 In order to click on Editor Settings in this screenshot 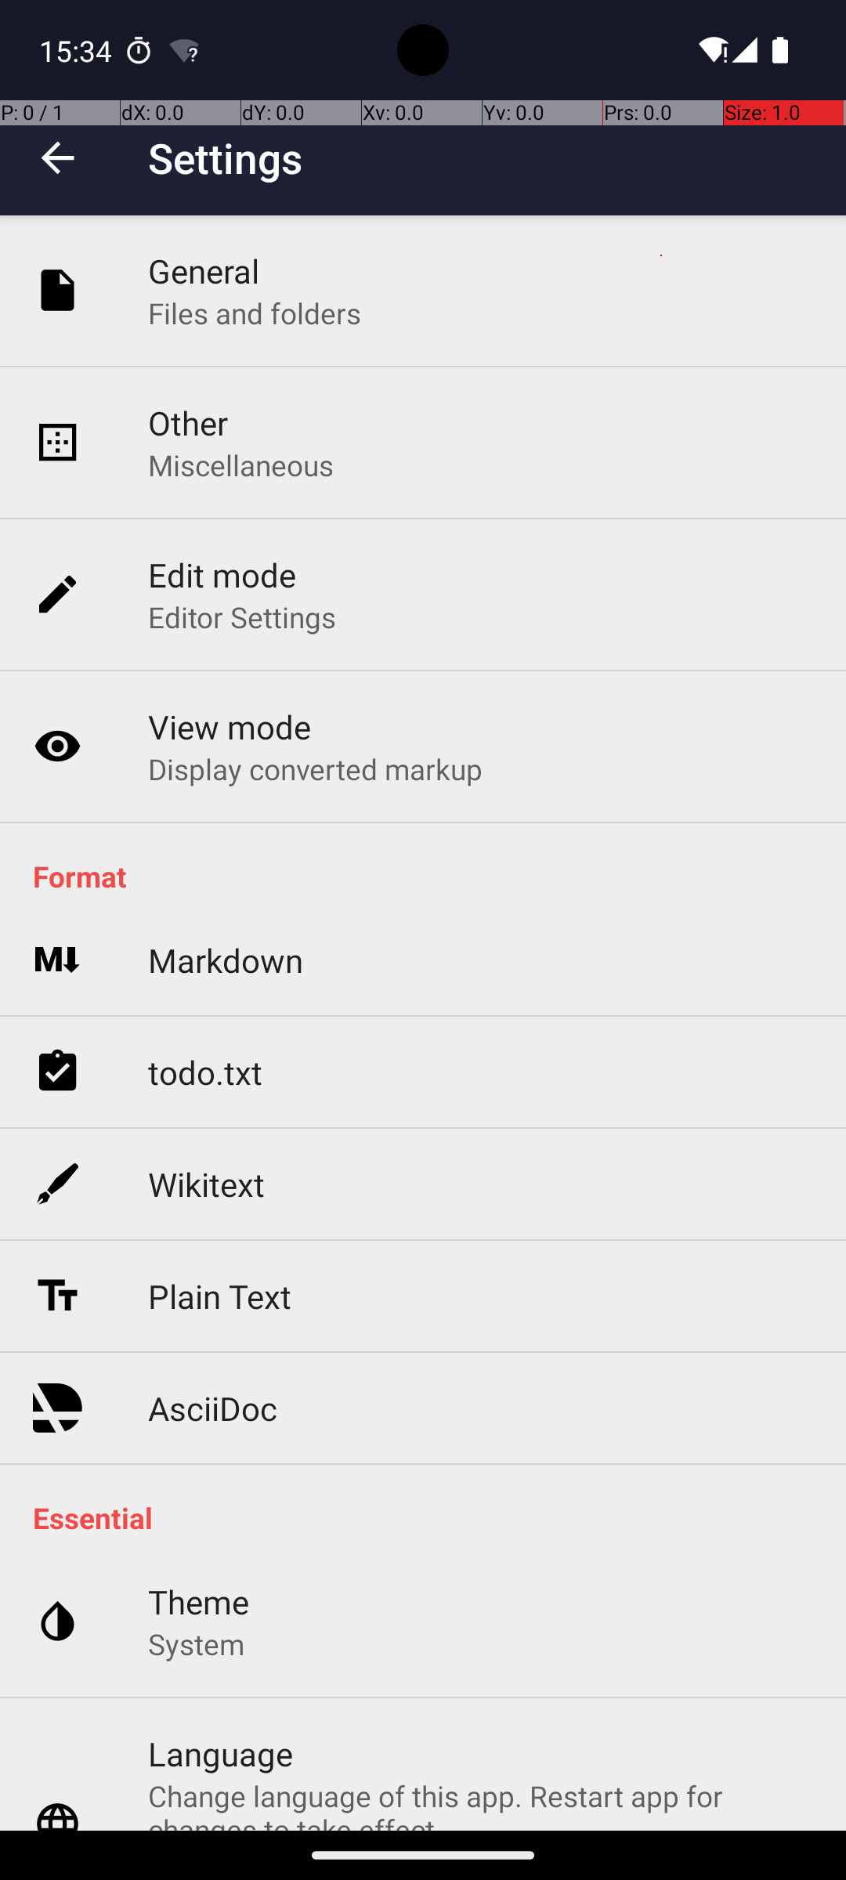, I will do `click(243, 617)`.